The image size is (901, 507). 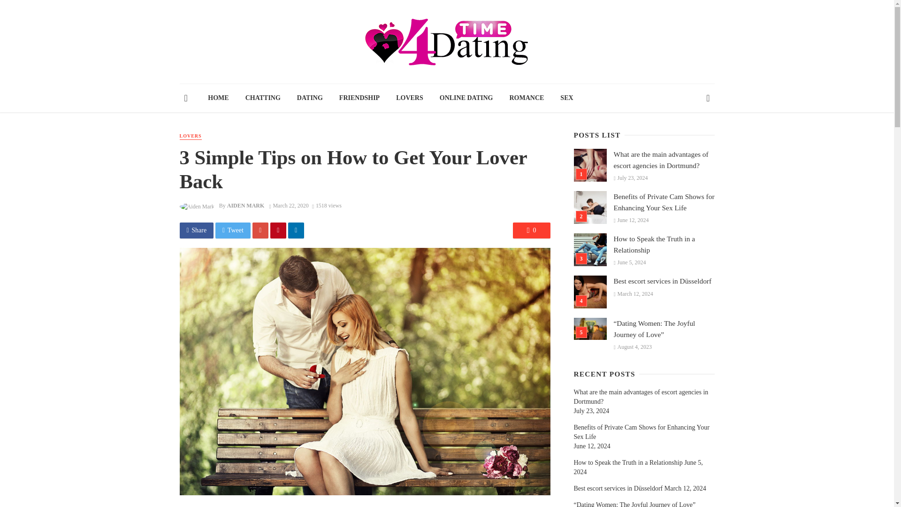 I want to click on Share on Twitter, so click(x=233, y=230).